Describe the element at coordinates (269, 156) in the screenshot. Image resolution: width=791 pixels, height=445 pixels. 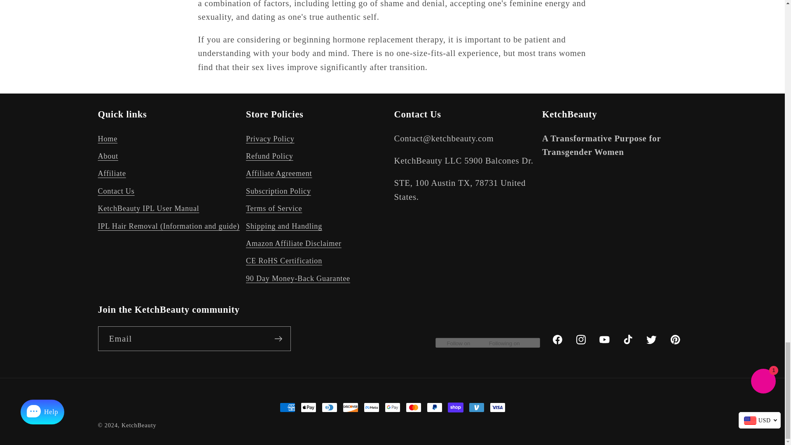
I see `Refund Policy` at that location.